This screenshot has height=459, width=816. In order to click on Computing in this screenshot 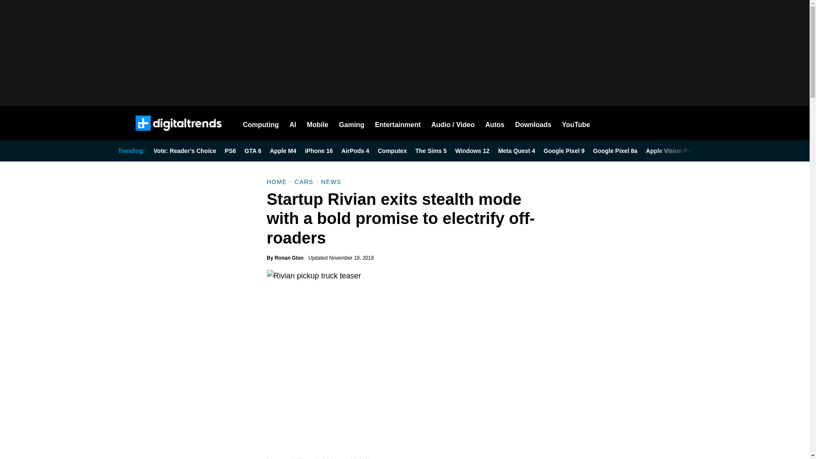, I will do `click(261, 123)`.